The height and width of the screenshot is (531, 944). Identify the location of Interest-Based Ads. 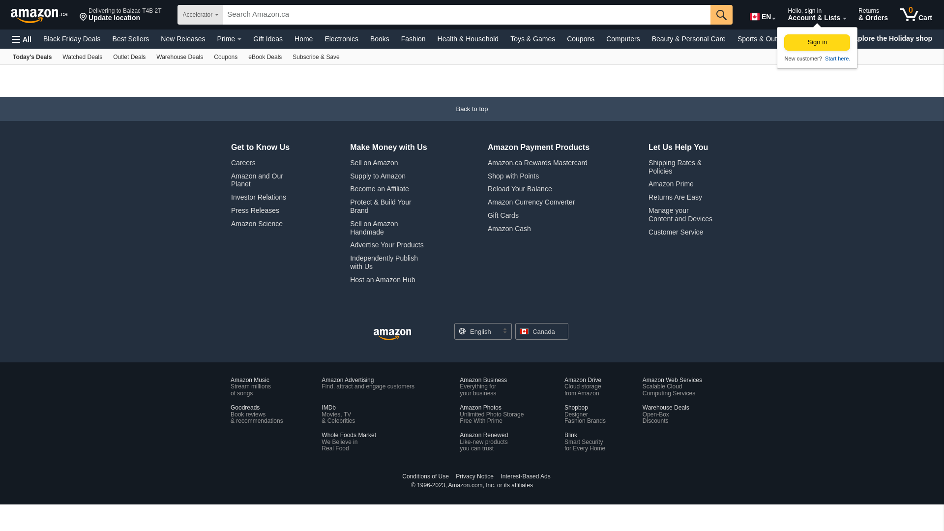
(526, 476).